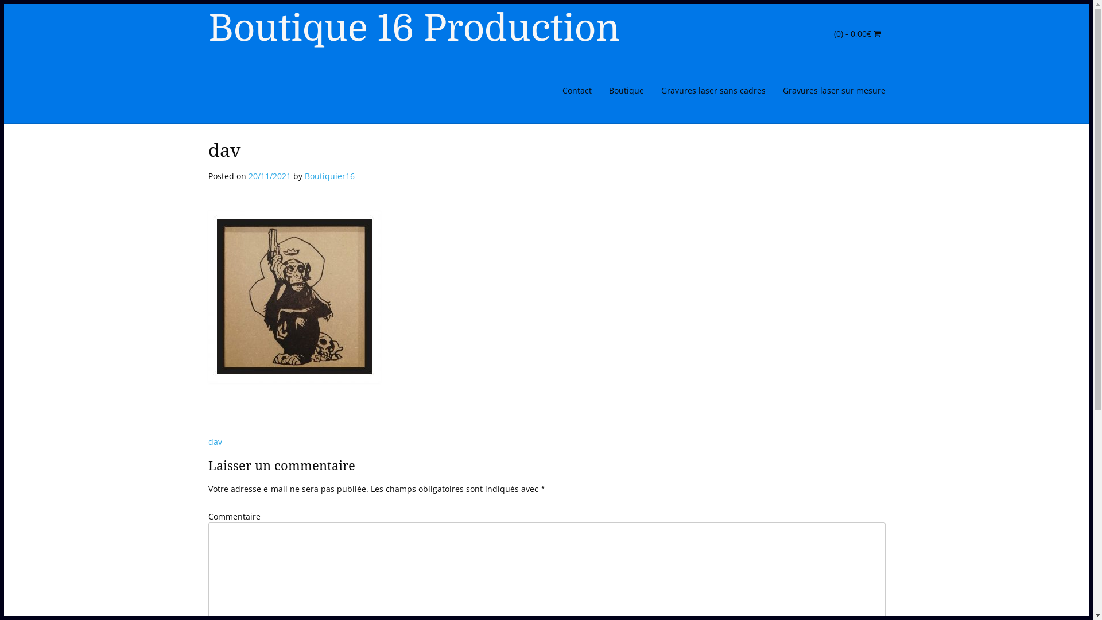  Describe the element at coordinates (413, 29) in the screenshot. I see `Boutique 16 Production` at that location.